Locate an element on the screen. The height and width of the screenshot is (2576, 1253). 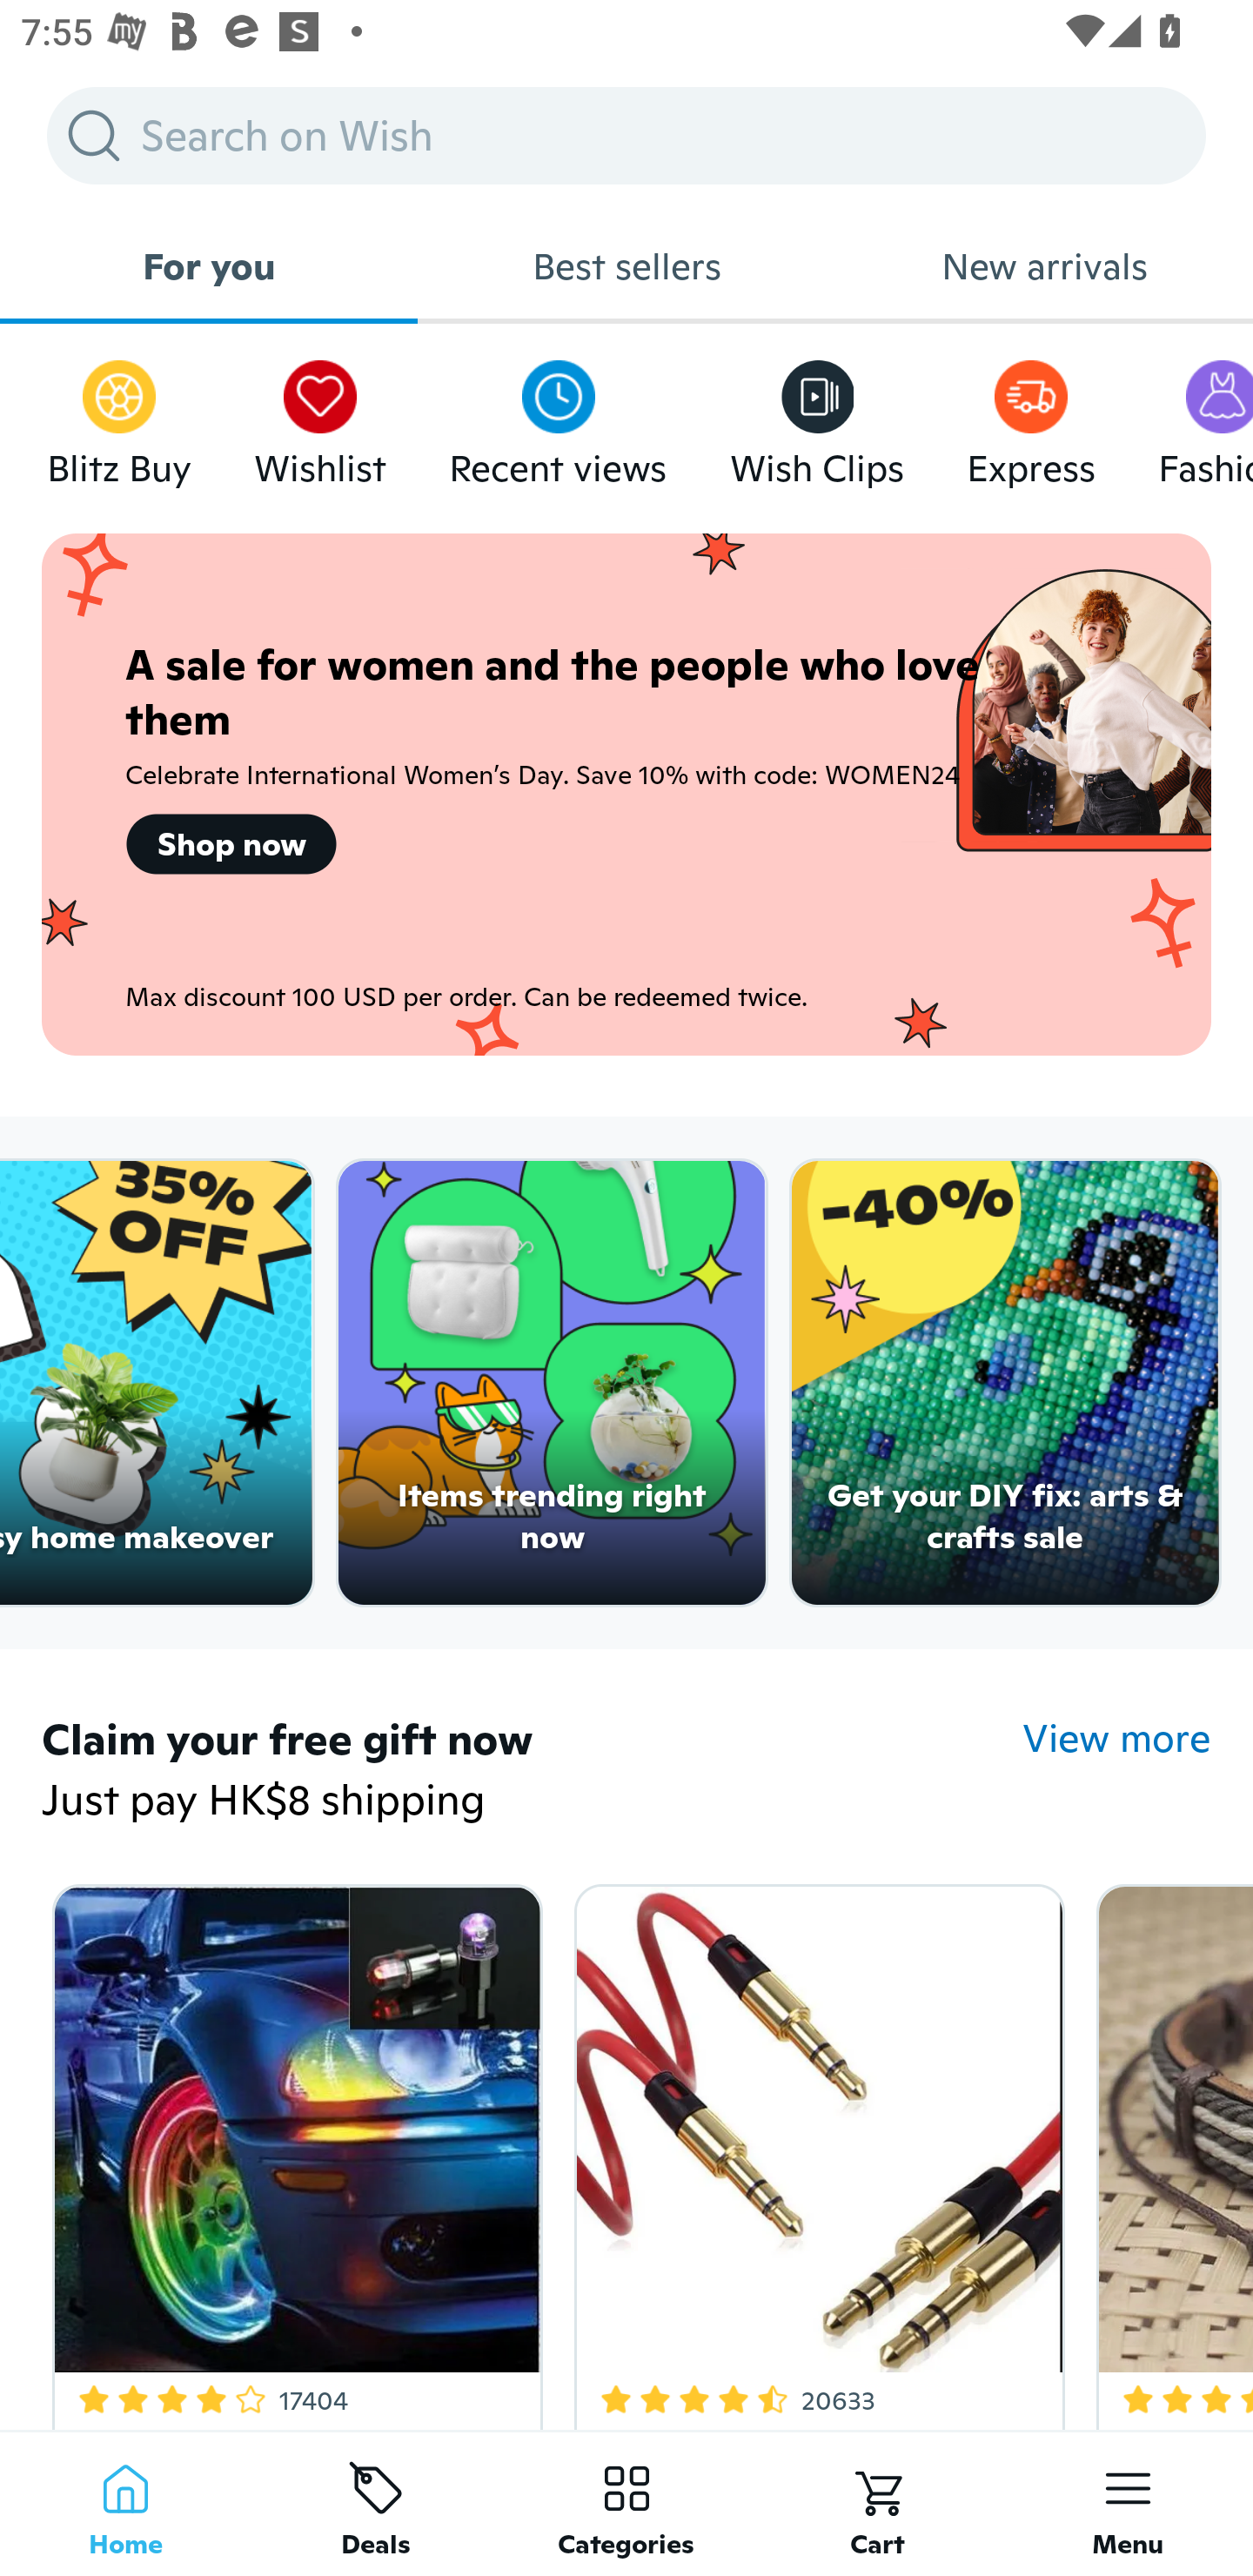
Messy home makeover is located at coordinates (156, 1383).